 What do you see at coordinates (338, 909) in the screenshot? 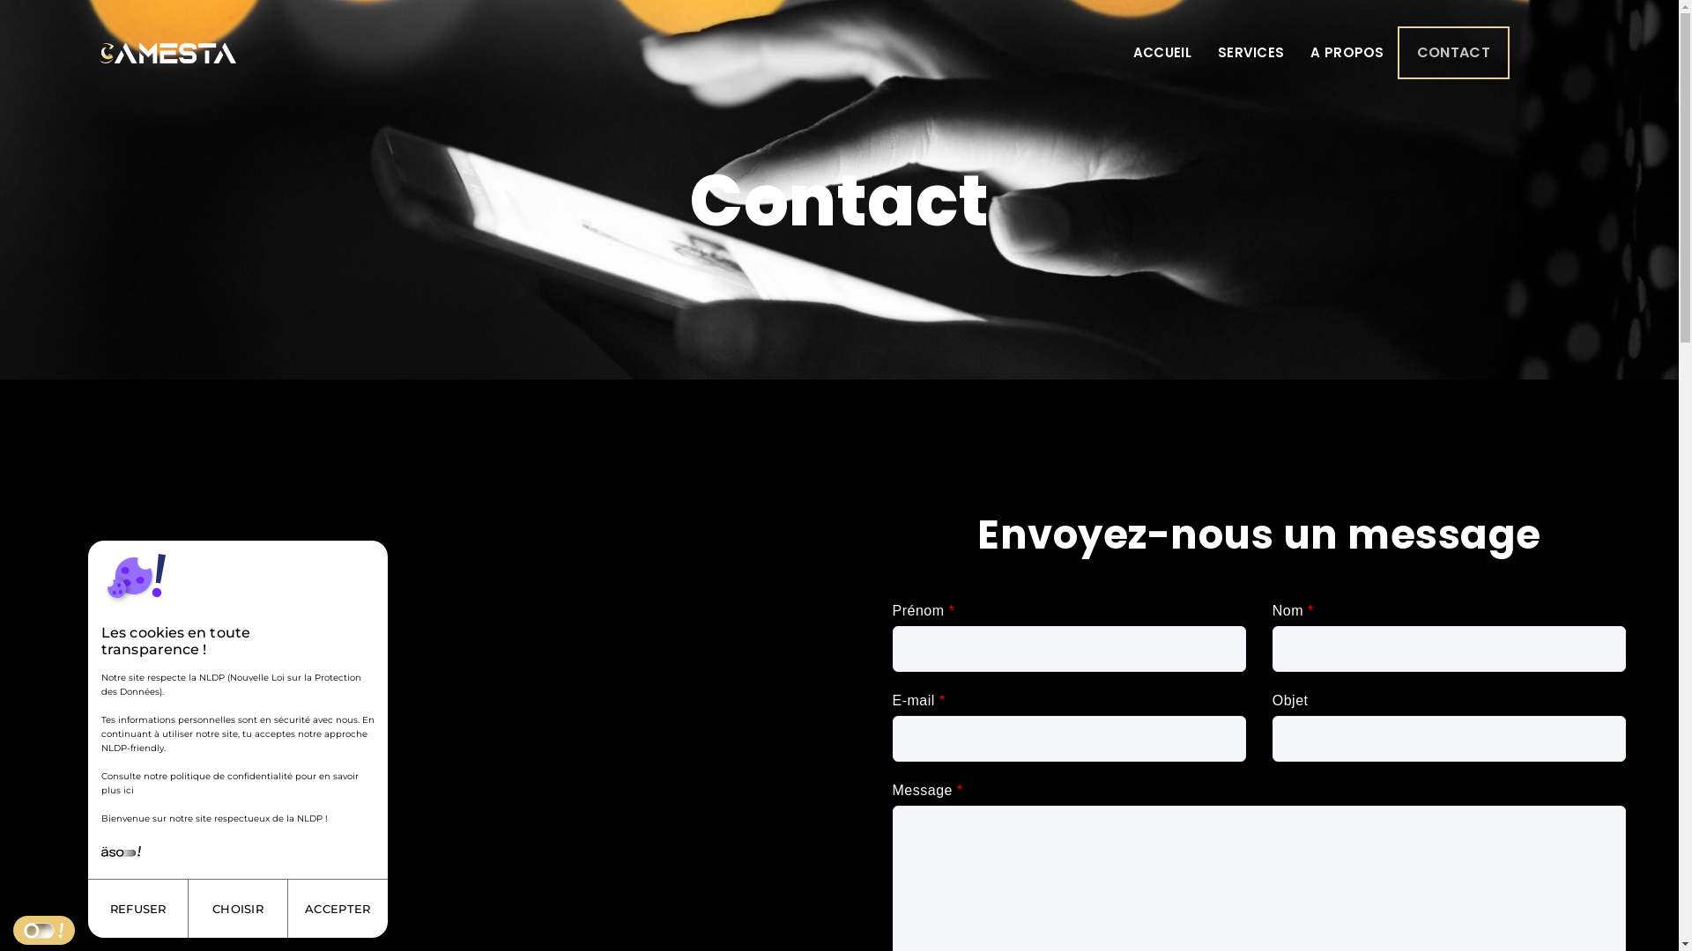
I see `Accepter` at bounding box center [338, 909].